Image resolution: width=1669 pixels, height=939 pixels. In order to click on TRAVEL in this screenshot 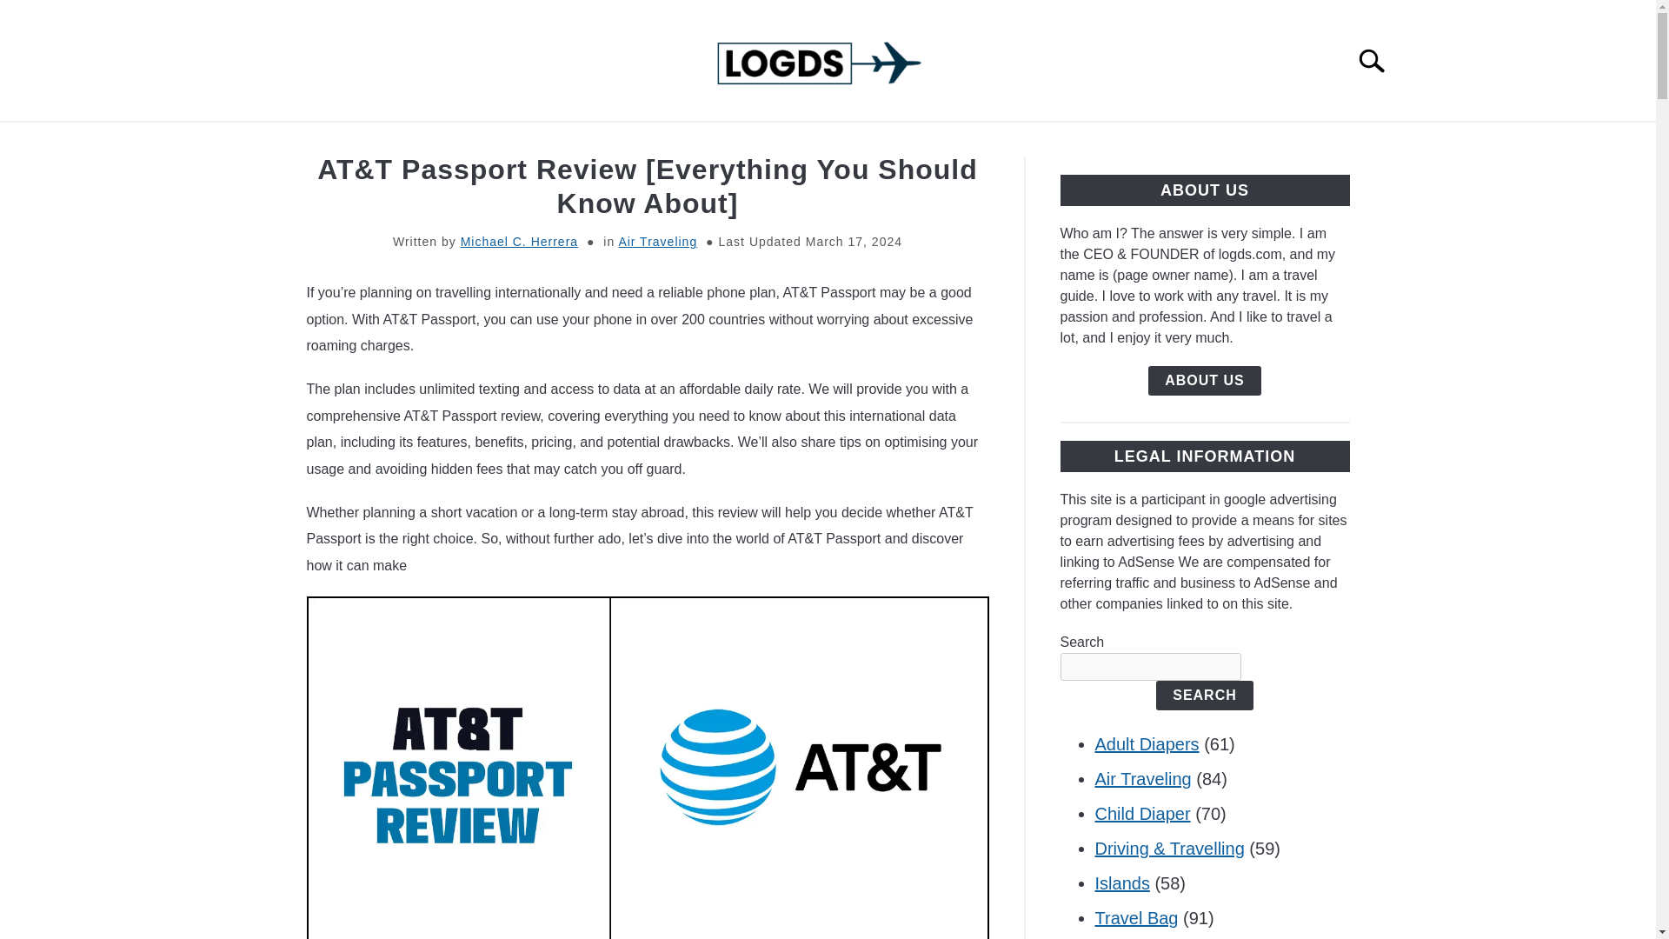, I will do `click(535, 142)`.